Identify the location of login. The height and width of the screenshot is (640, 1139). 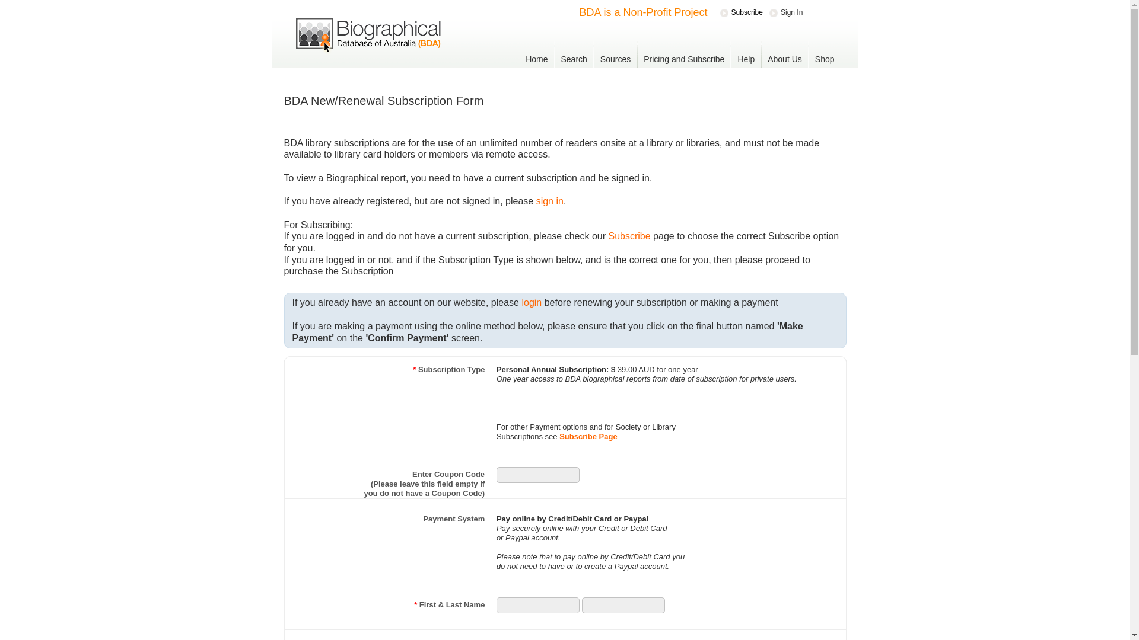
(532, 303).